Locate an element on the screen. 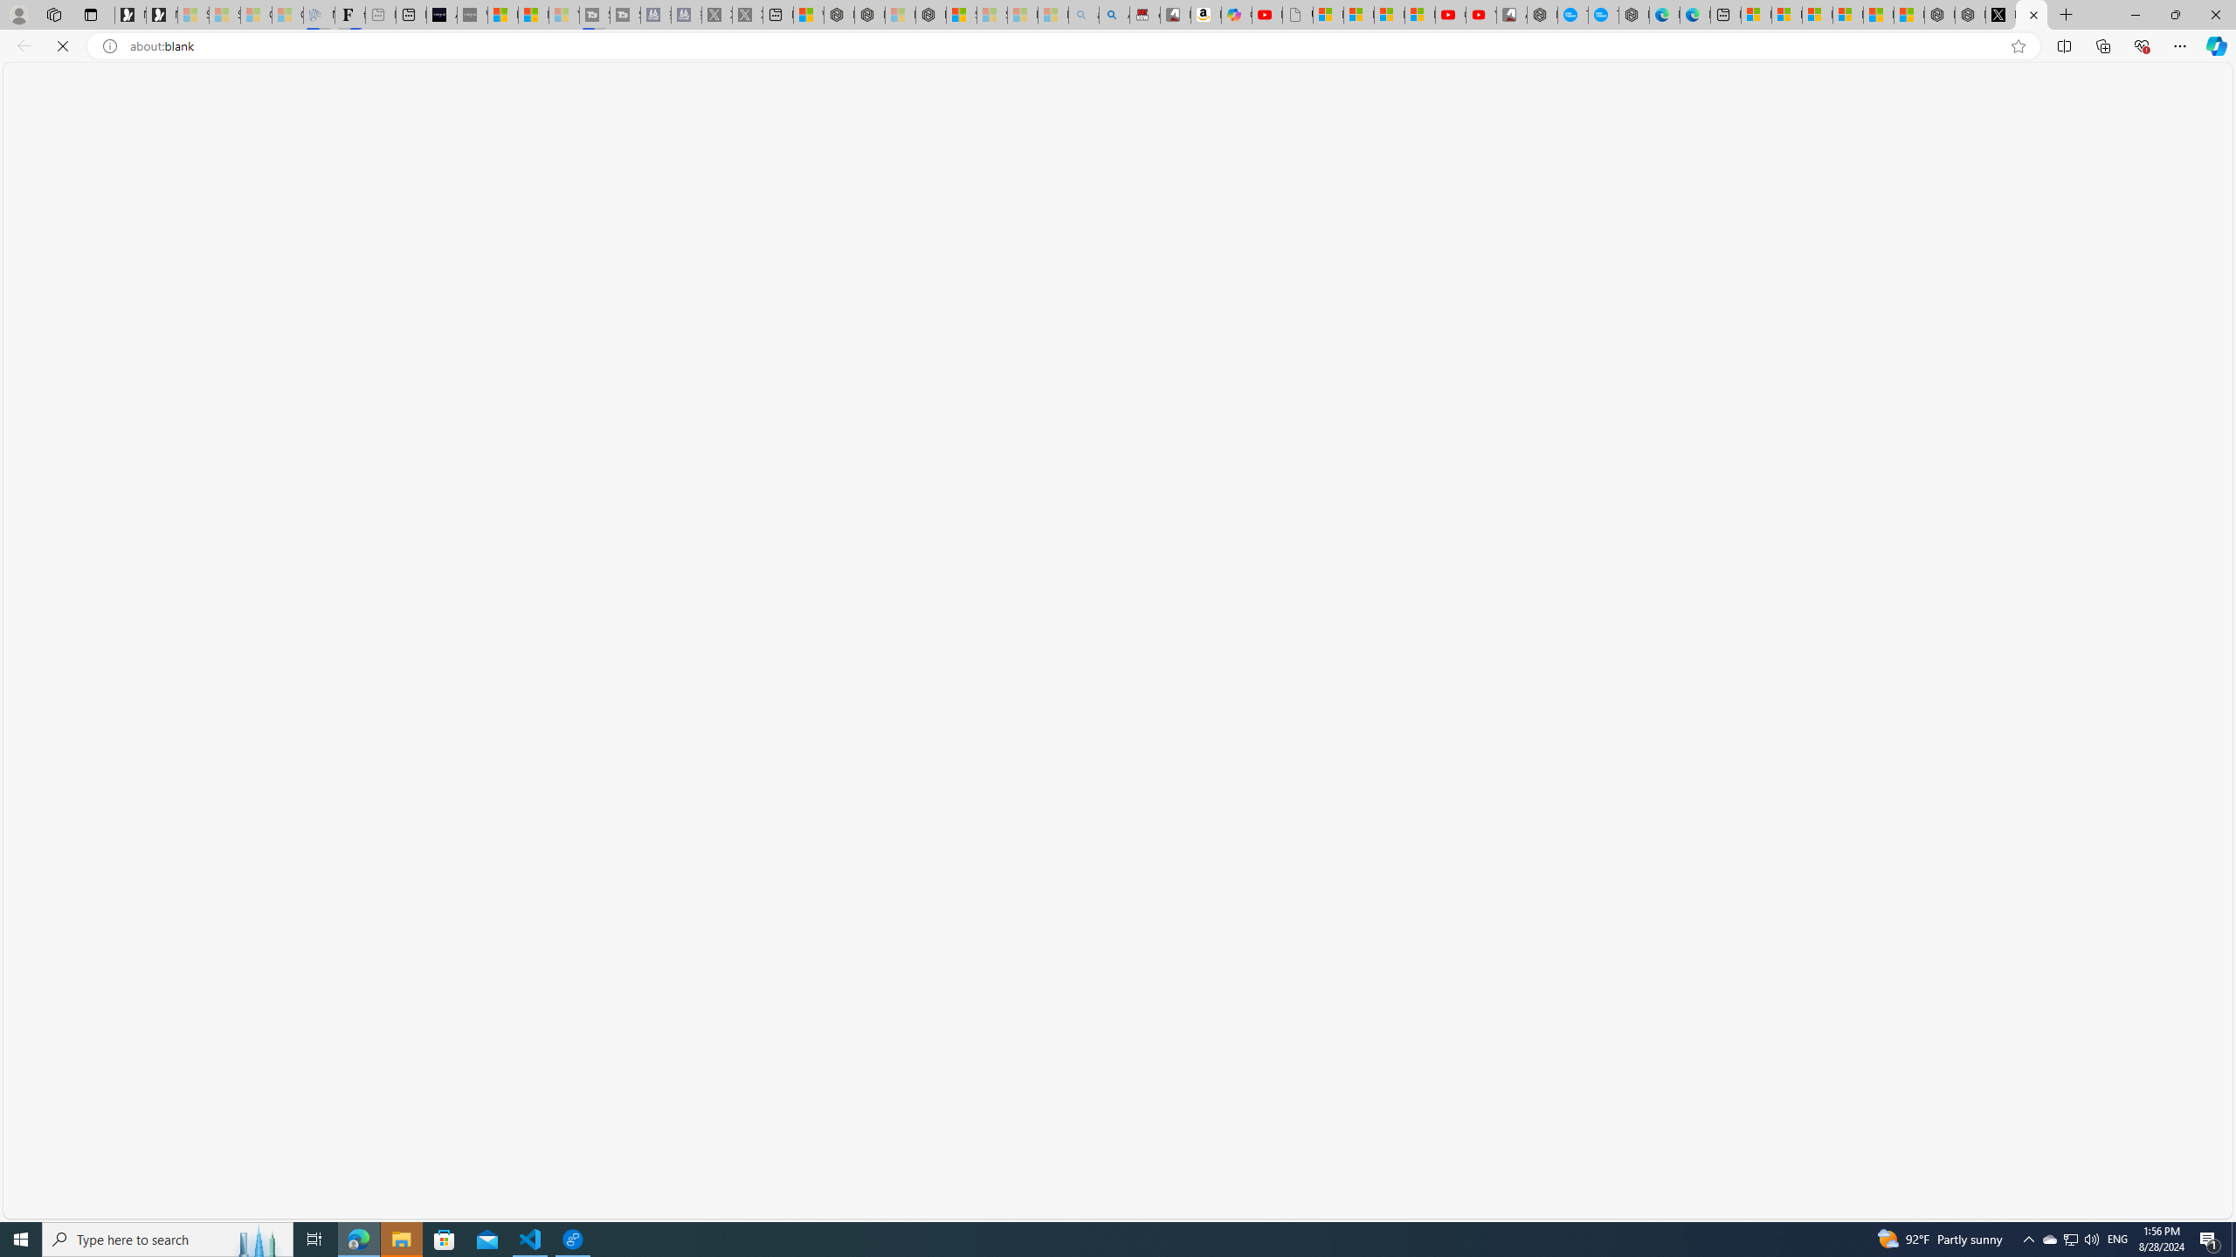  Microsoft account | Privacy is located at coordinates (1847, 15).